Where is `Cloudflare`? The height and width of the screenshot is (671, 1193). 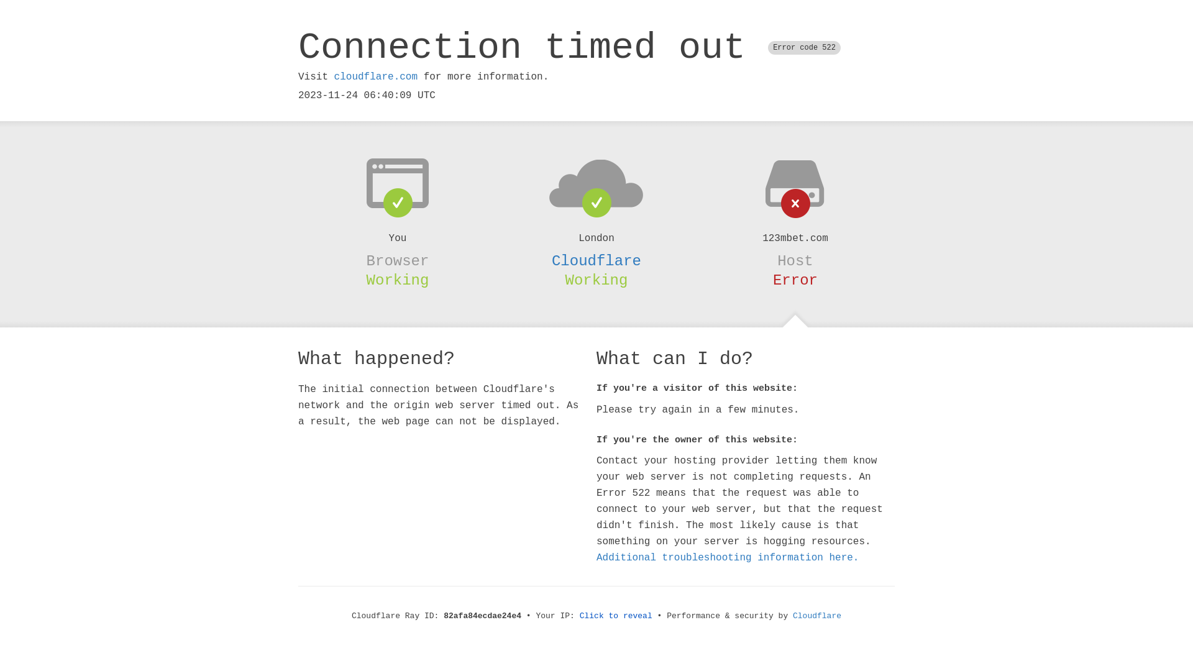 Cloudflare is located at coordinates (596, 261).